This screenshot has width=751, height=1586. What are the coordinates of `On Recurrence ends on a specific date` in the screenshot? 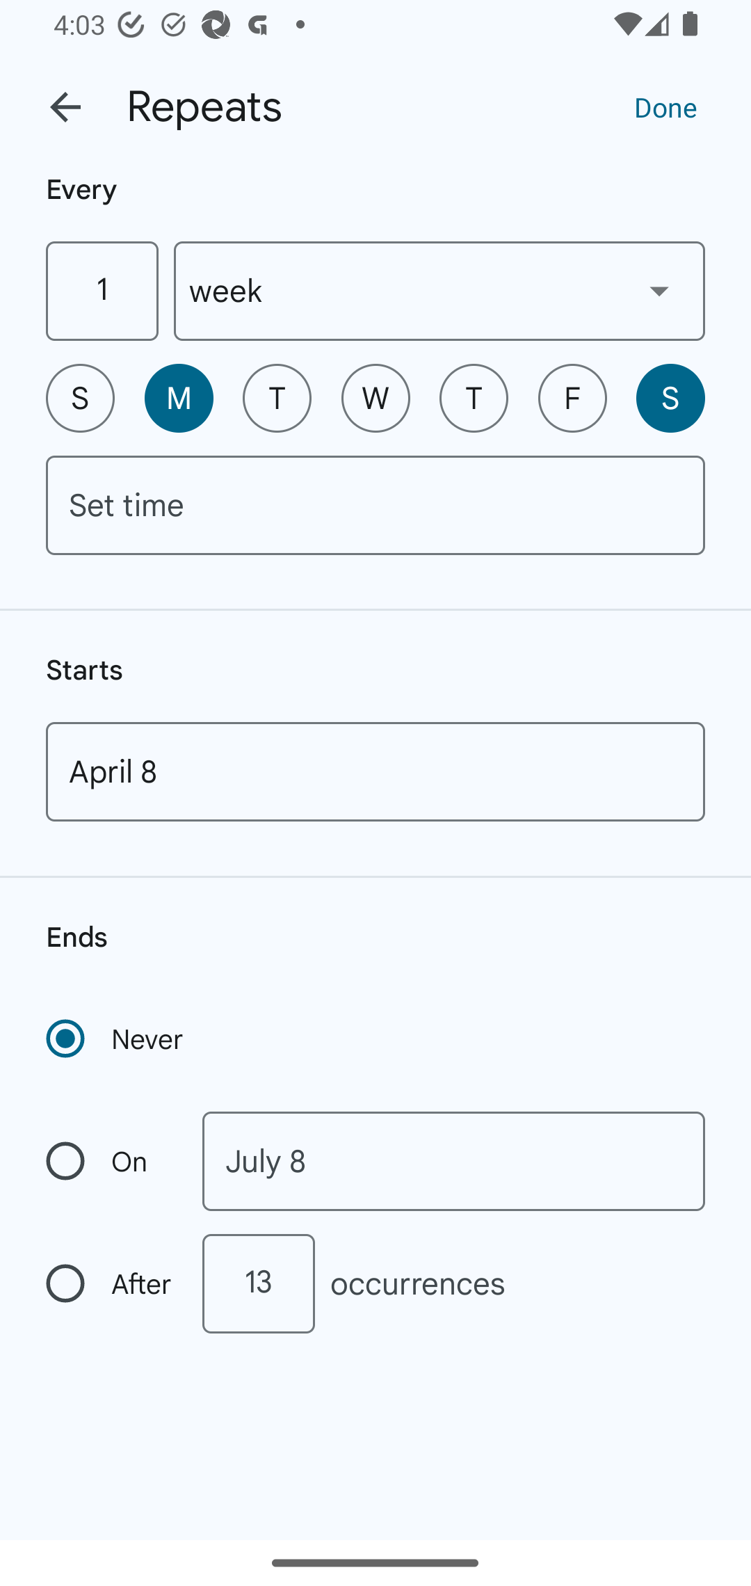 It's located at (110, 1162).